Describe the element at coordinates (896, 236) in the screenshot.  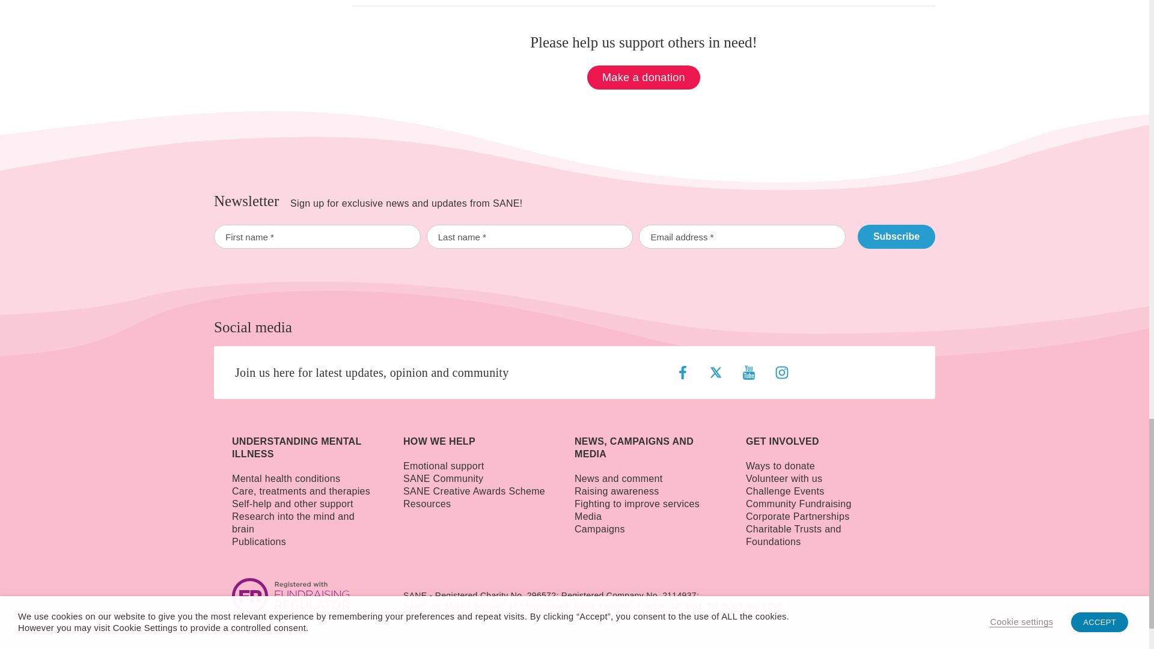
I see `Subscribe` at that location.